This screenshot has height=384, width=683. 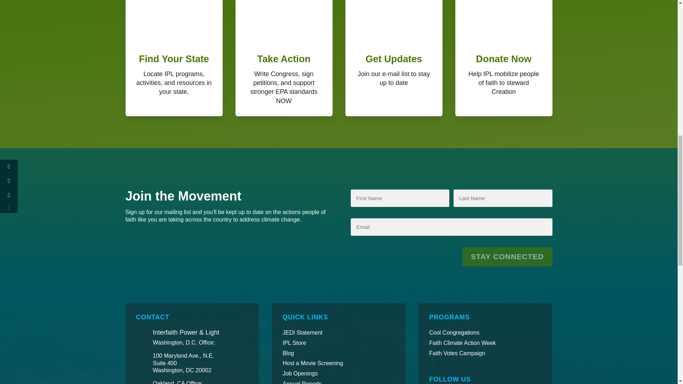 I want to click on Stay Connected, so click(x=507, y=257).